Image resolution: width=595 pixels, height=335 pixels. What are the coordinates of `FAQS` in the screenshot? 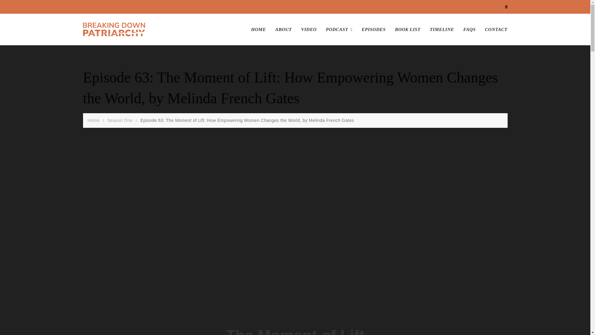 It's located at (469, 29).